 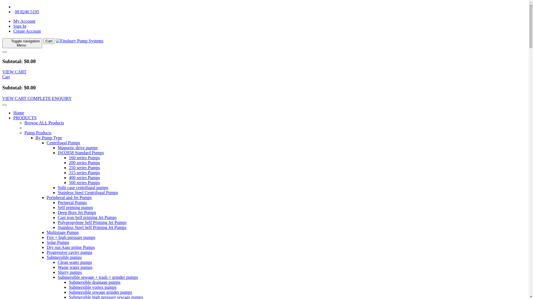 What do you see at coordinates (71, 238) in the screenshot?
I see `Fire + high pressure pumps` at bounding box center [71, 238].